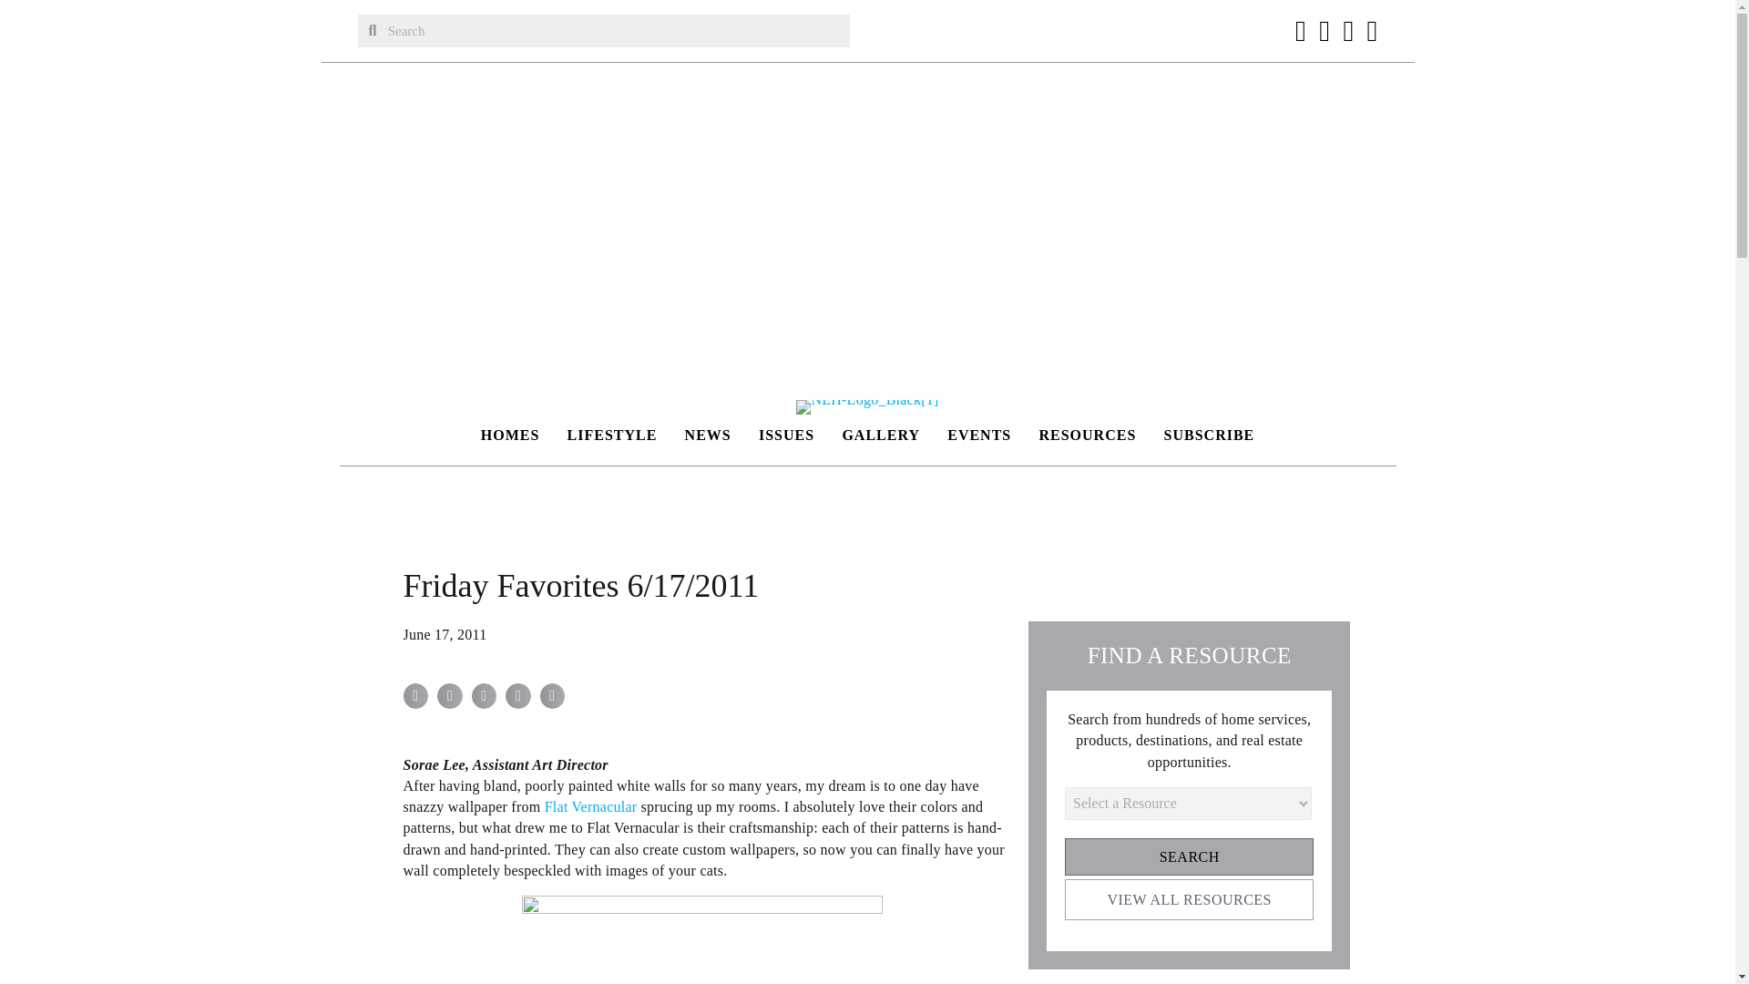  Describe the element at coordinates (614, 31) in the screenshot. I see `Search` at that location.